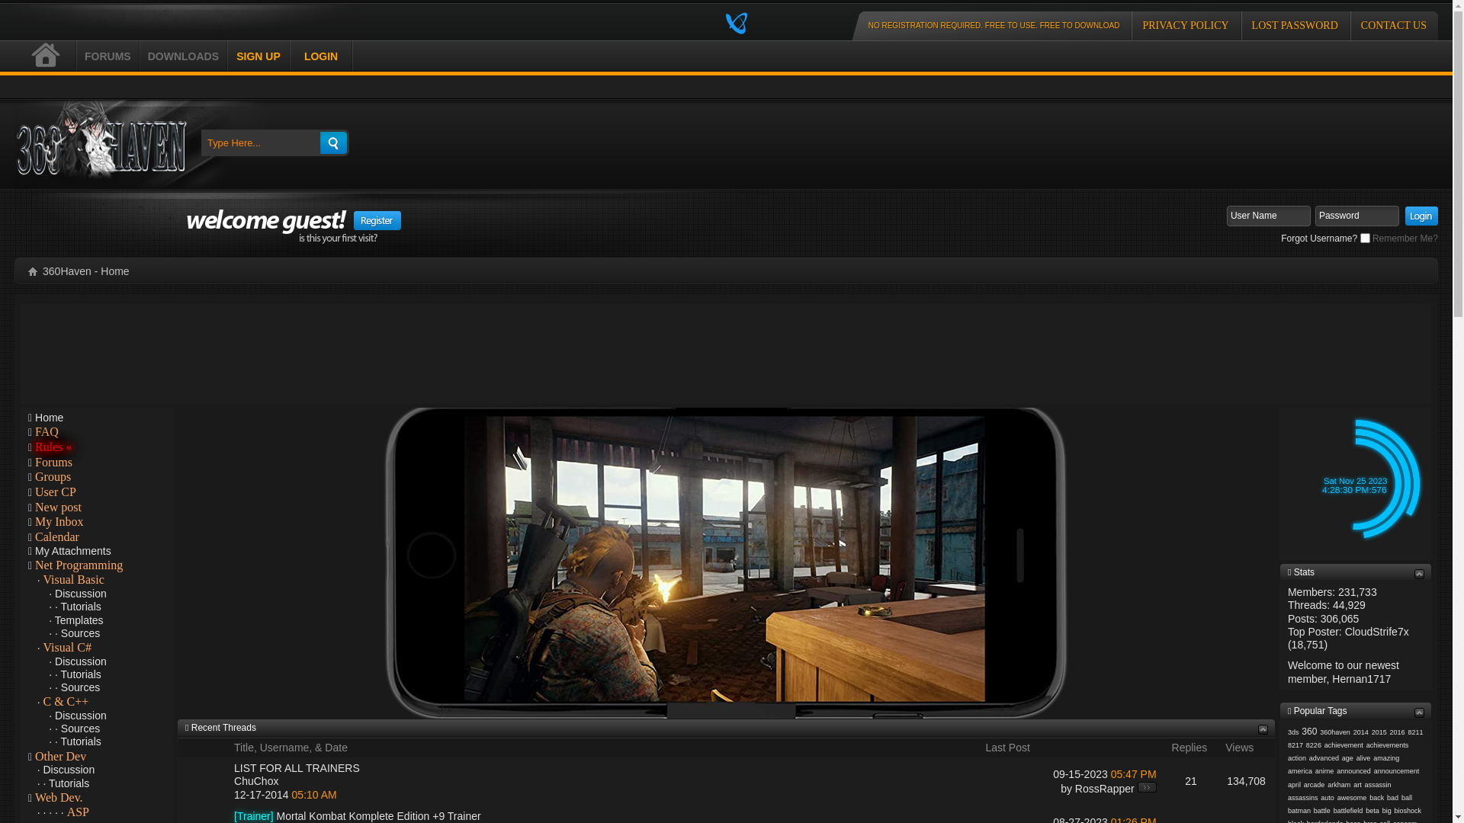 The image size is (1464, 823). I want to click on arcade, so click(1315, 785).